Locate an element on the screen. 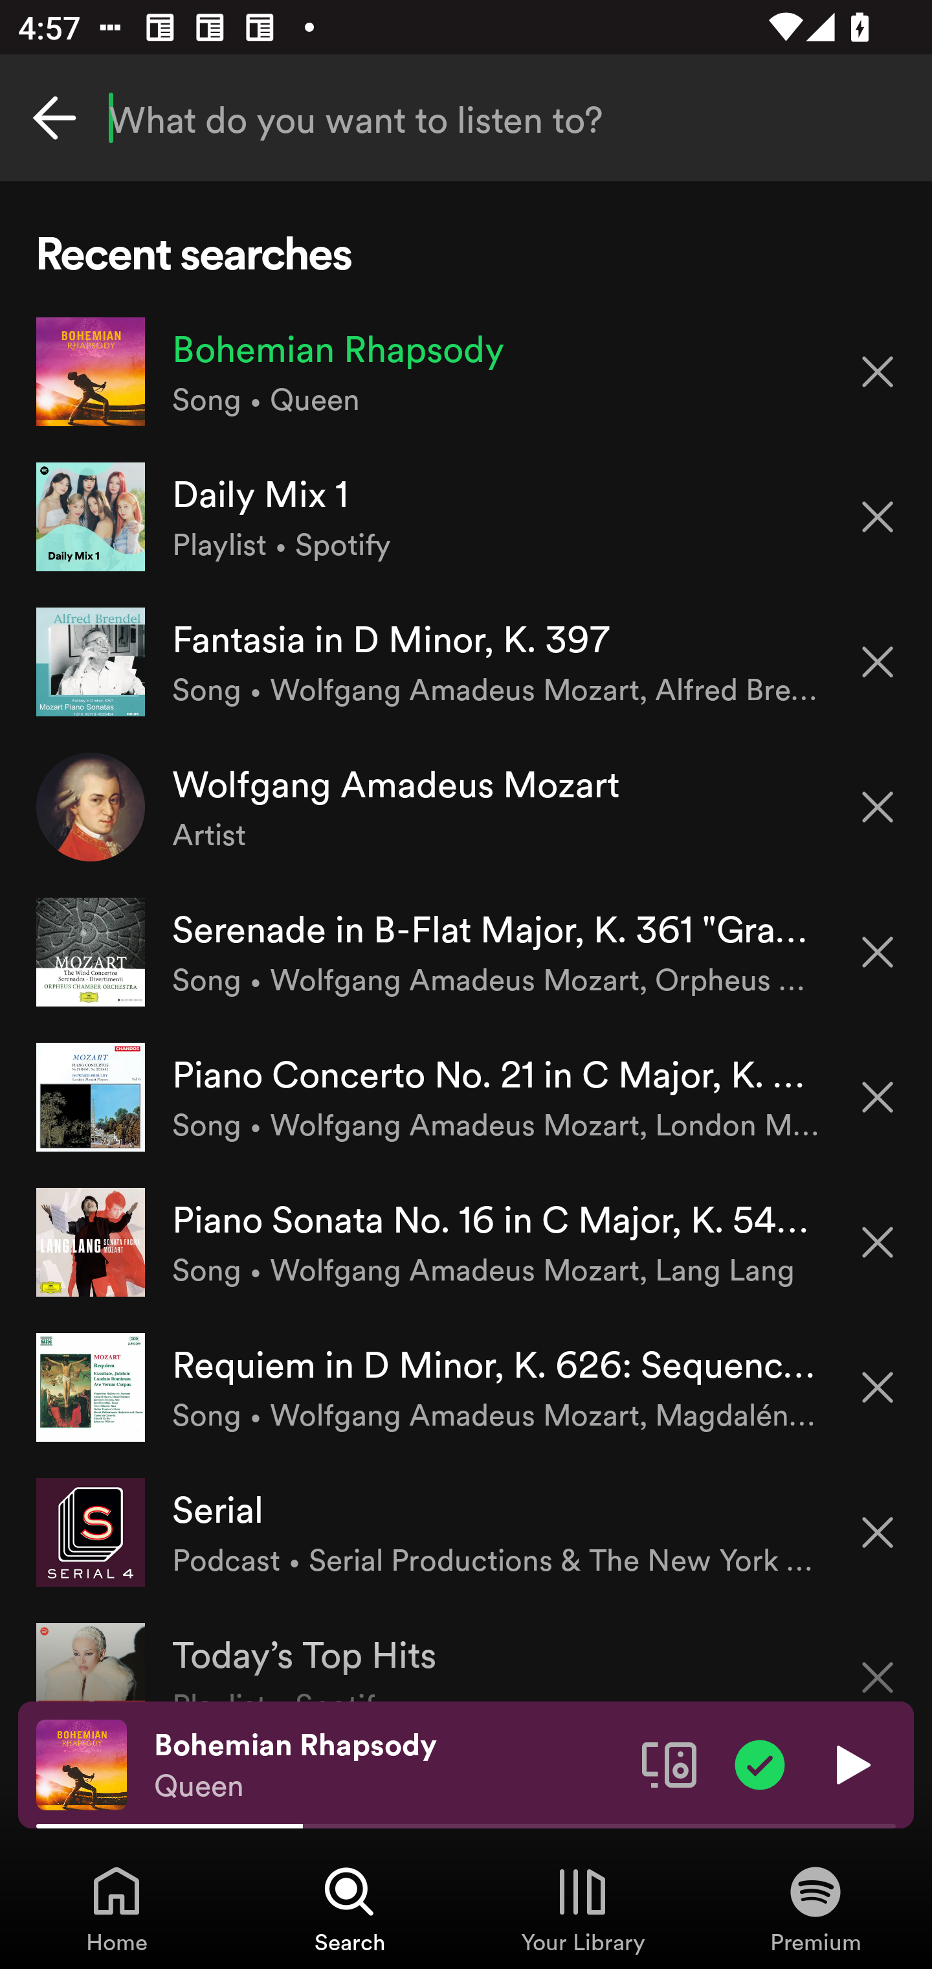  Remove is located at coordinates (878, 1532).